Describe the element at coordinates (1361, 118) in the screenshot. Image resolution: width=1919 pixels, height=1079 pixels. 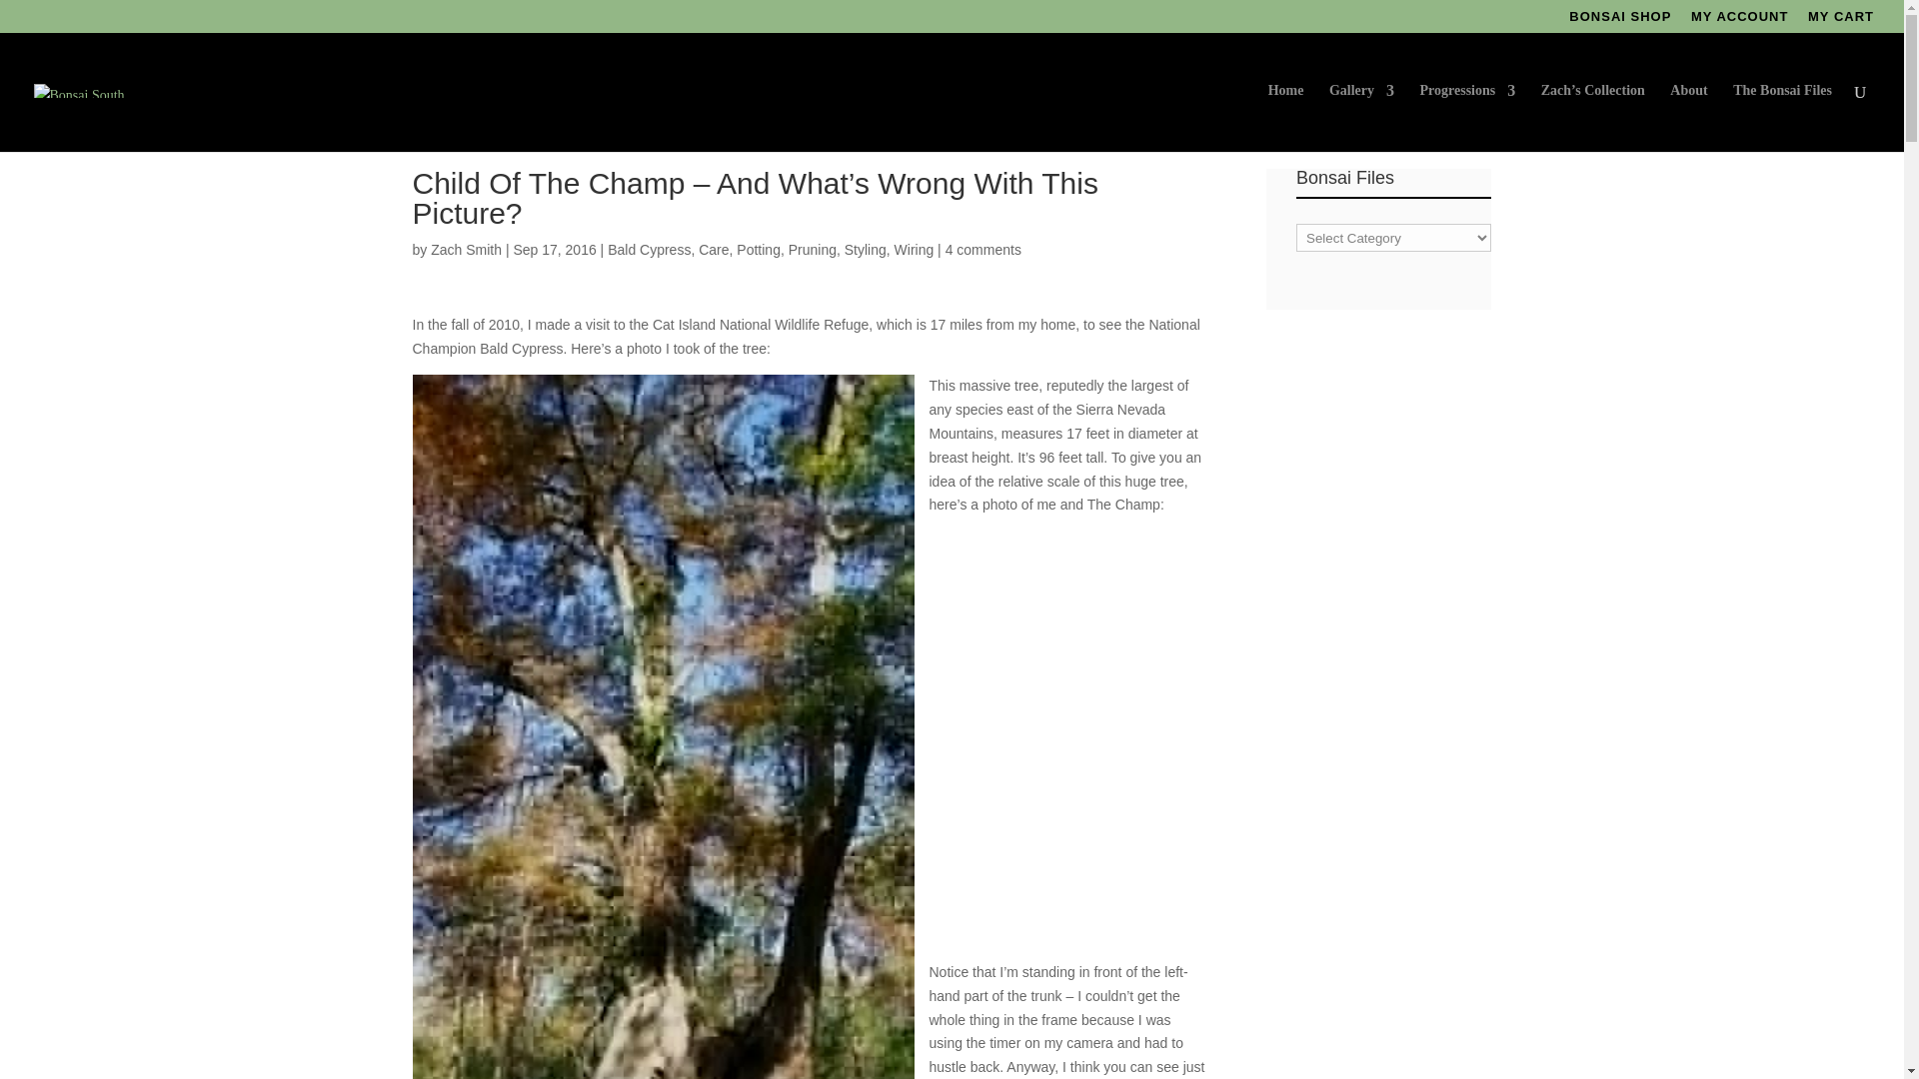
I see `Gallery` at that location.